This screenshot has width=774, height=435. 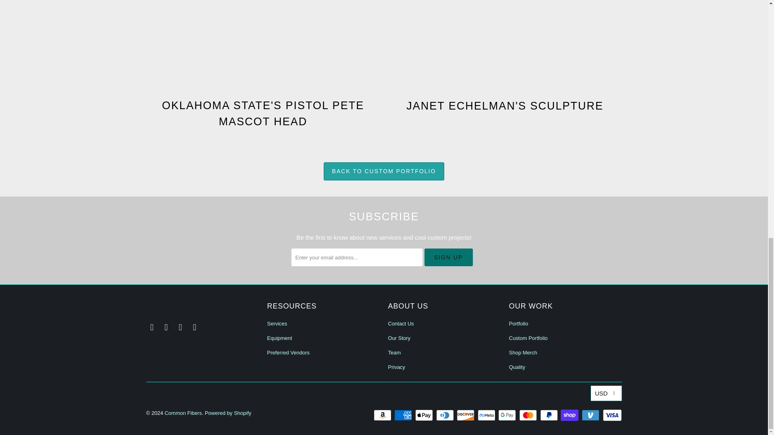 What do you see at coordinates (448, 257) in the screenshot?
I see `Sign Up` at bounding box center [448, 257].